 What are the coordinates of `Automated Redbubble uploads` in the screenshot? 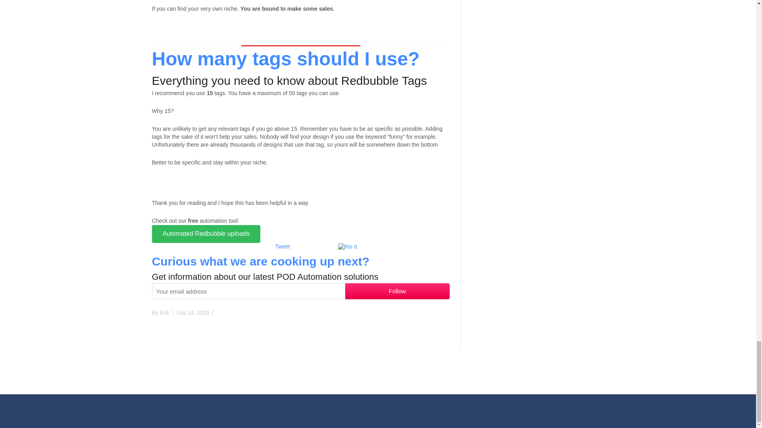 It's located at (206, 234).